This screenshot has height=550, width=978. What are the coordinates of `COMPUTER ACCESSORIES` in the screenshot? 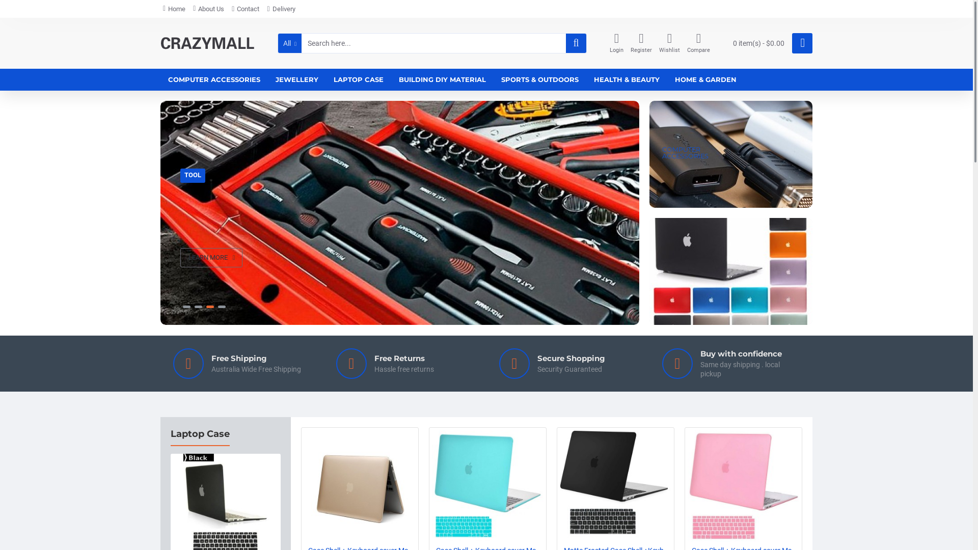 It's located at (214, 79).